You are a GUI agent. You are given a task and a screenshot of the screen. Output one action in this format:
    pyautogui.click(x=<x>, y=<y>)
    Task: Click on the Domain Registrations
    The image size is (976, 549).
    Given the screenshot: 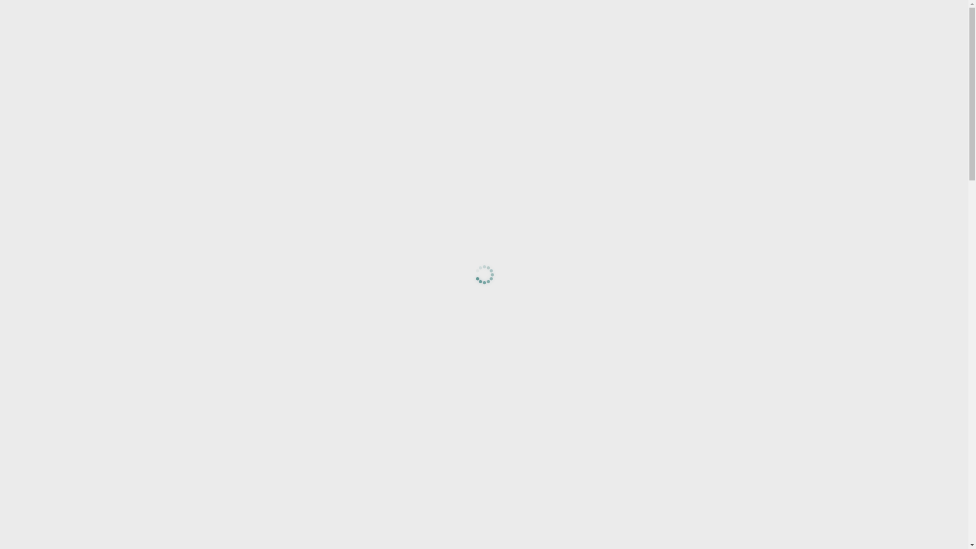 What is the action you would take?
    pyautogui.click(x=629, y=42)
    